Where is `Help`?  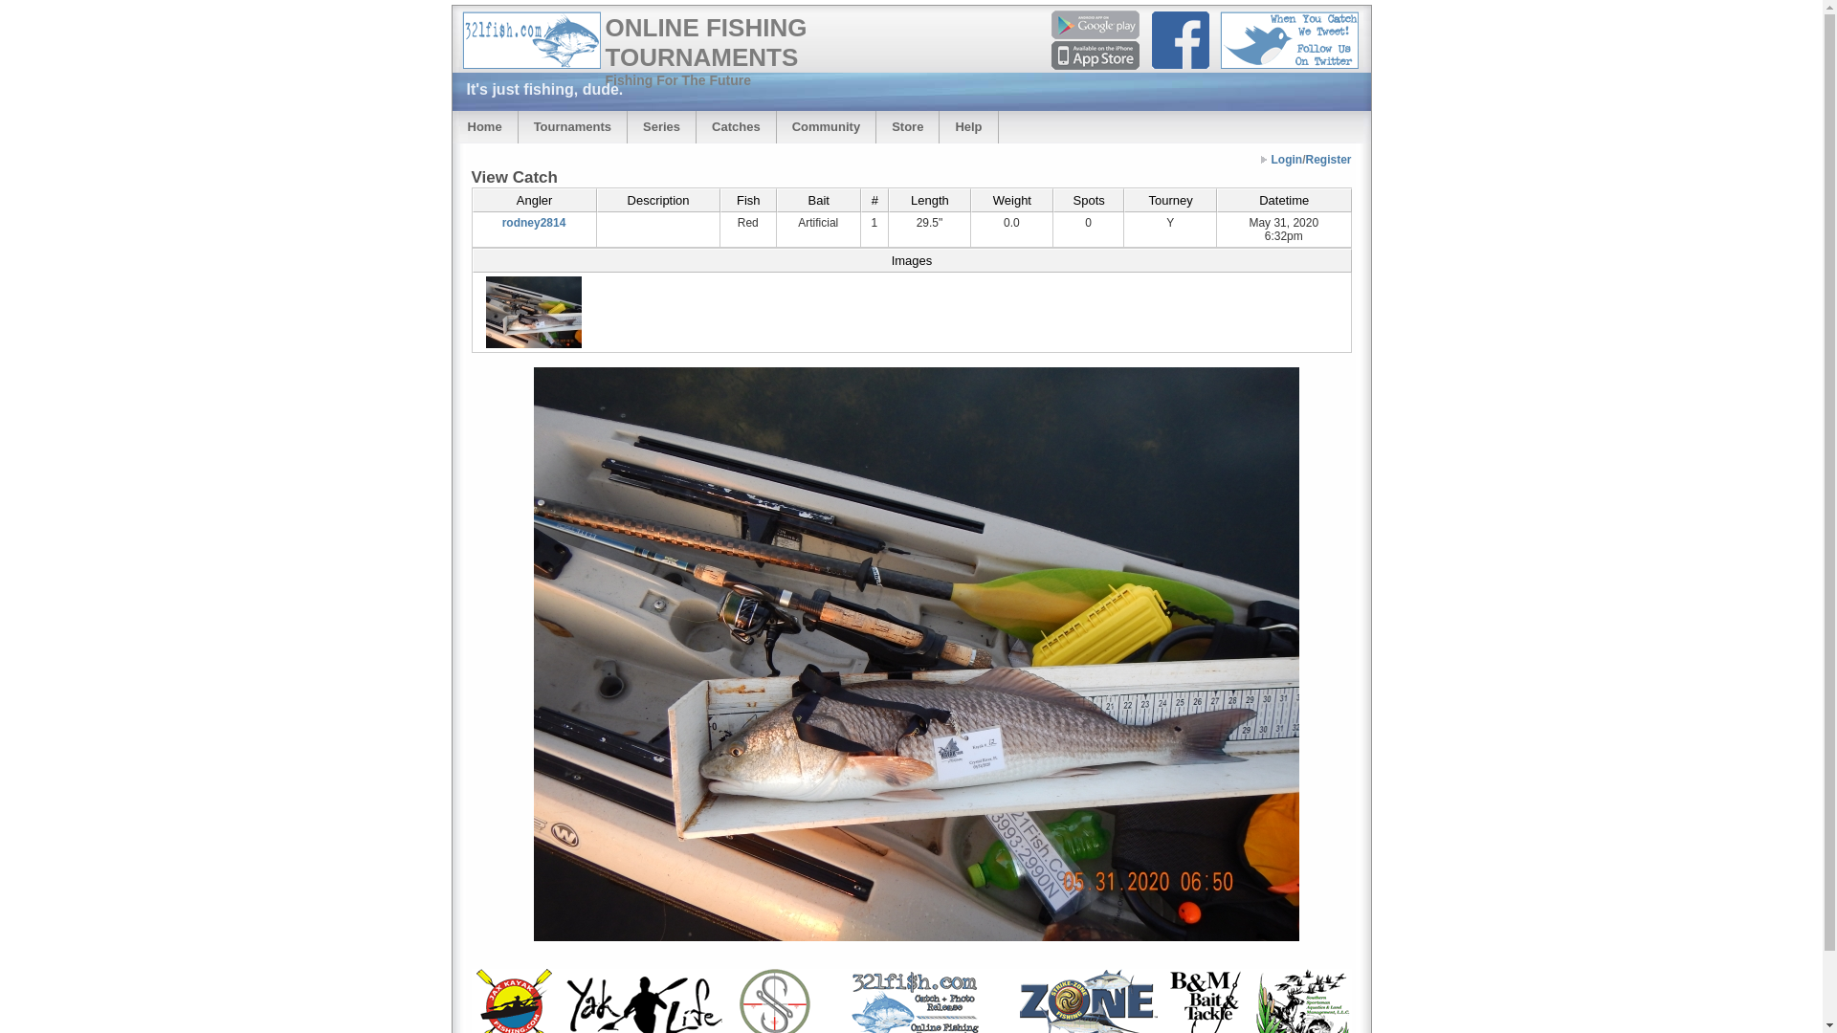 Help is located at coordinates (968, 127).